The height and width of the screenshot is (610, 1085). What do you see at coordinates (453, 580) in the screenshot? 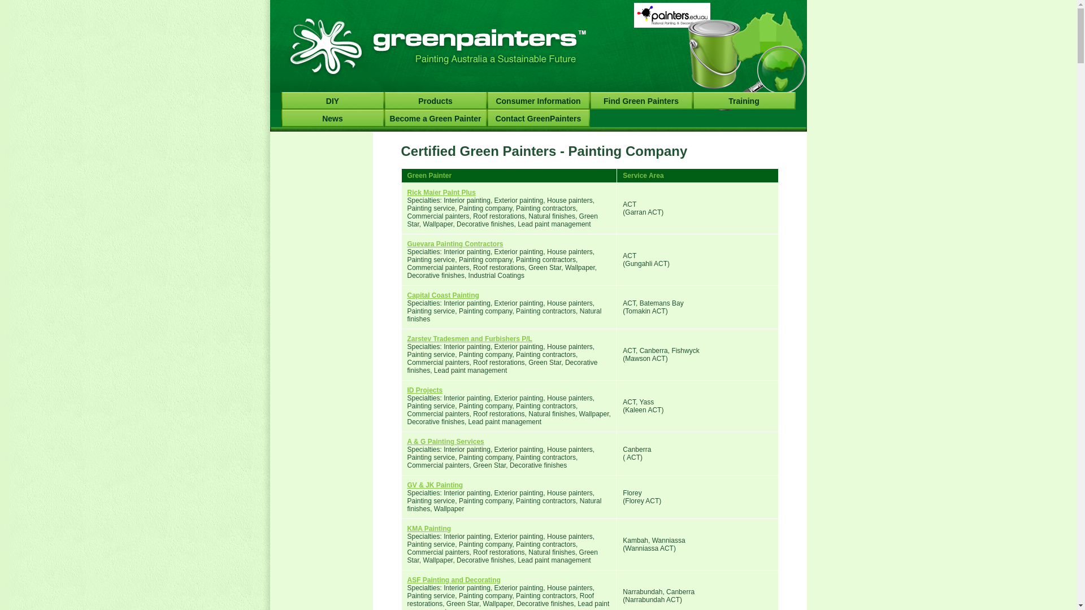
I see `ASF Painting and Decorating` at bounding box center [453, 580].